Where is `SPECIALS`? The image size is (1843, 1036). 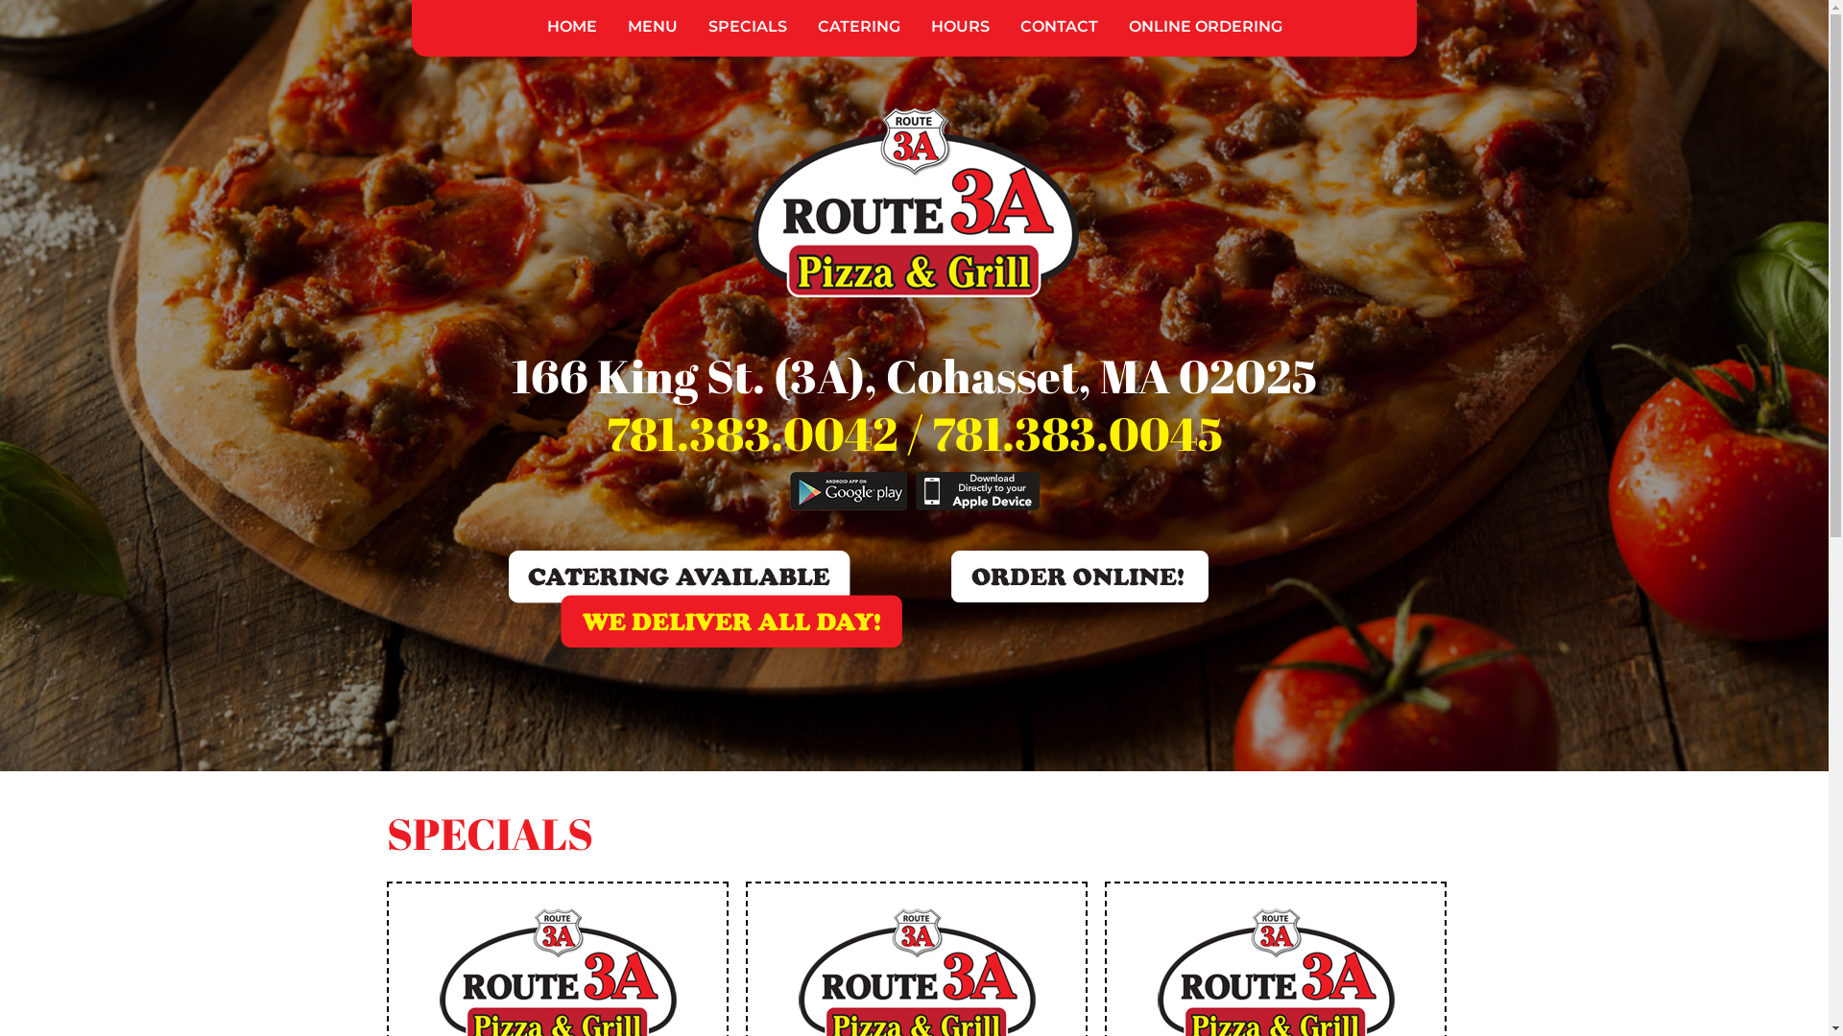
SPECIALS is located at coordinates (748, 27).